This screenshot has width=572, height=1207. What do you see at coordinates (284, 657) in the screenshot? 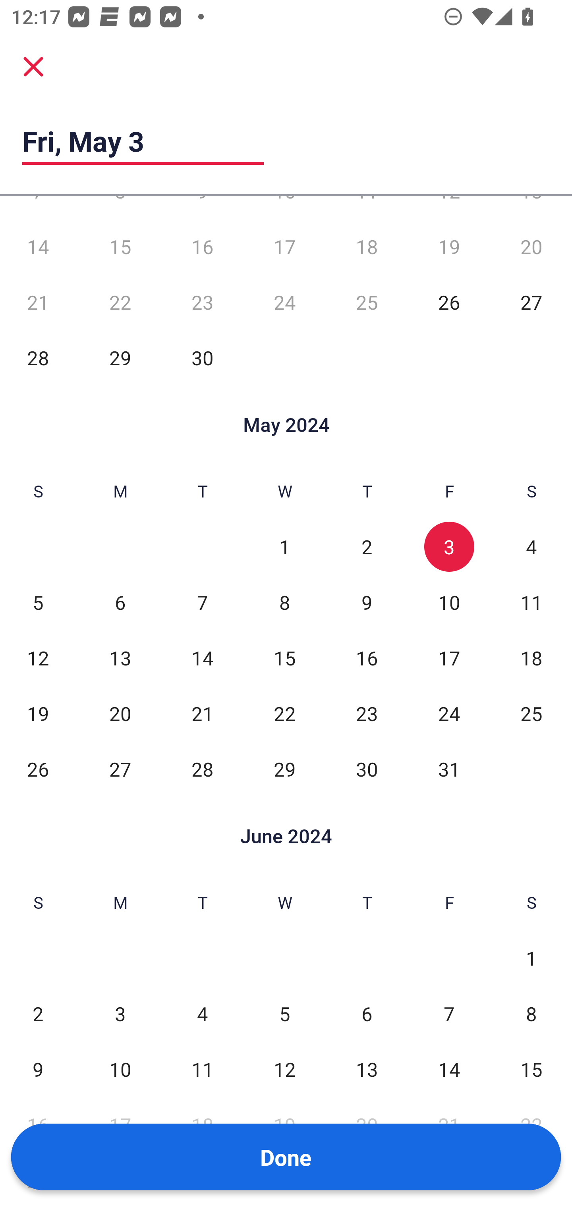
I see `15 Wed, May 15, Not Selected` at bounding box center [284, 657].